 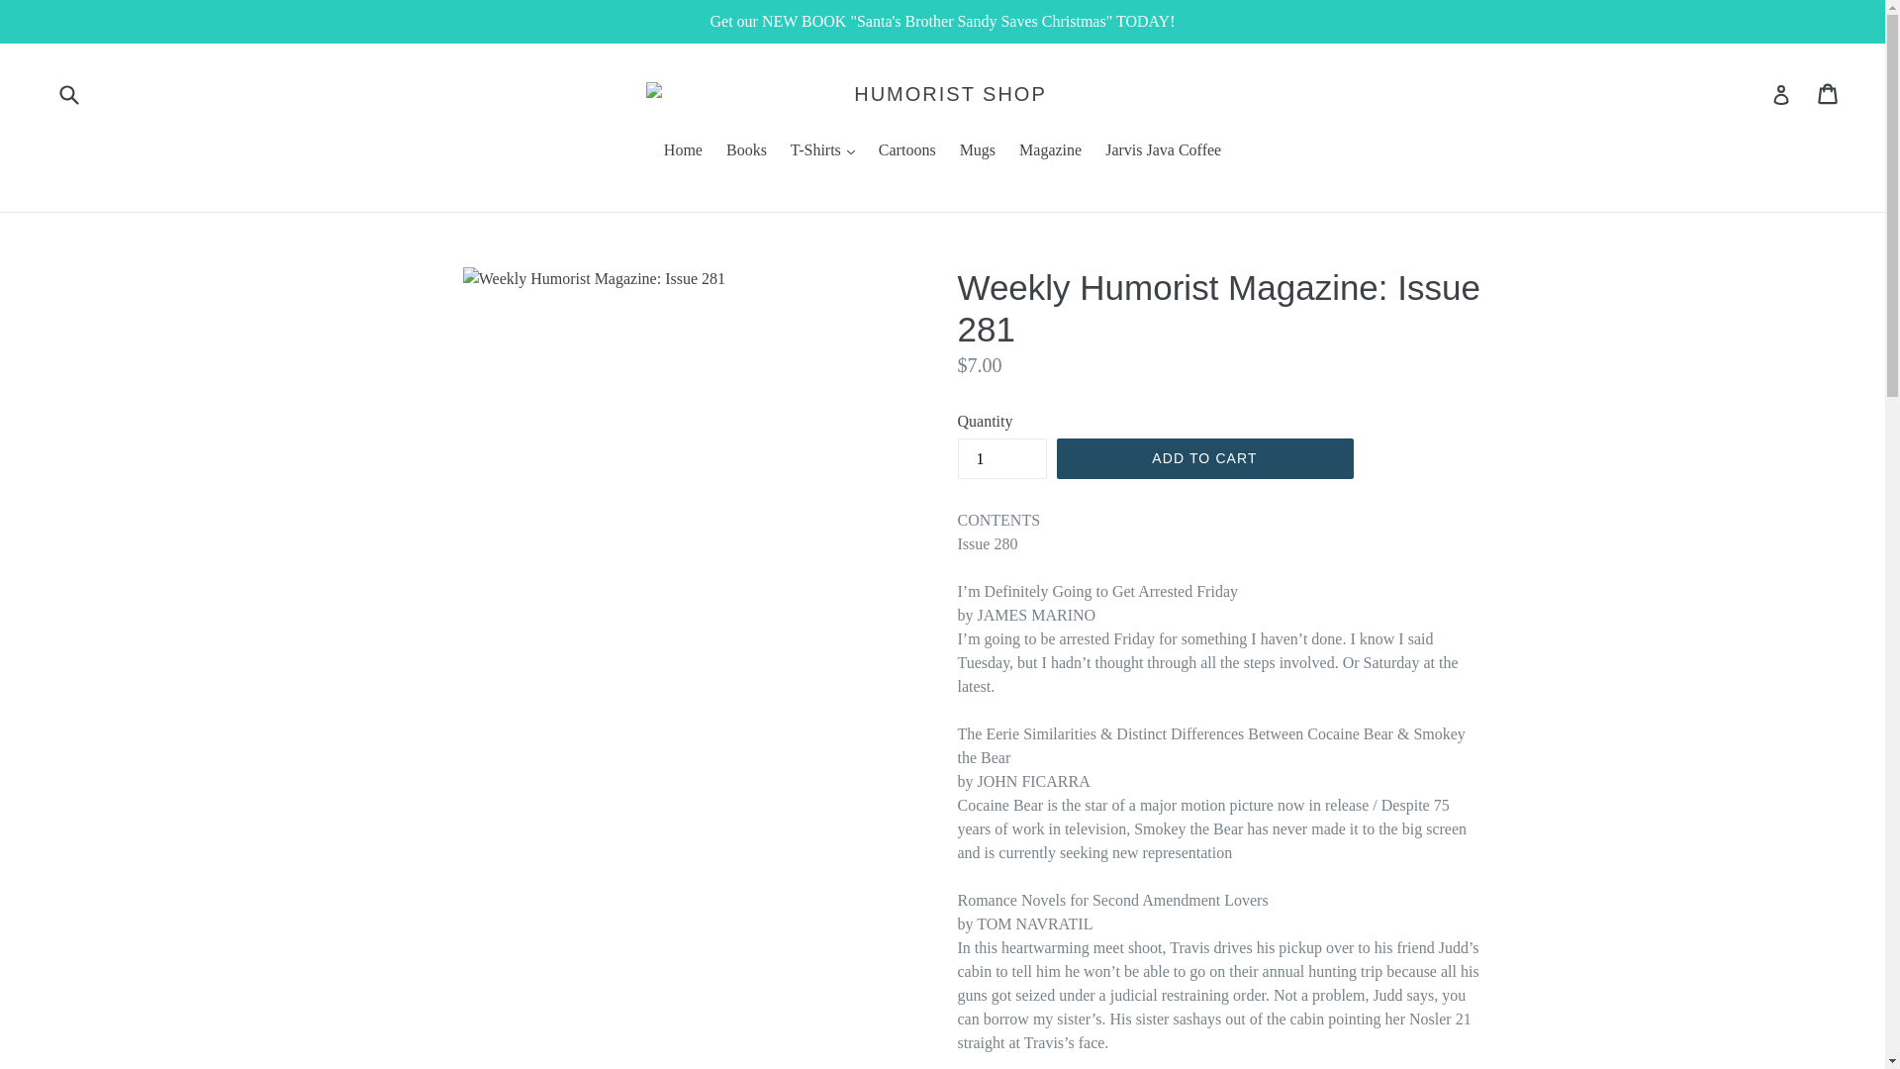 What do you see at coordinates (746, 152) in the screenshot?
I see `Books` at bounding box center [746, 152].